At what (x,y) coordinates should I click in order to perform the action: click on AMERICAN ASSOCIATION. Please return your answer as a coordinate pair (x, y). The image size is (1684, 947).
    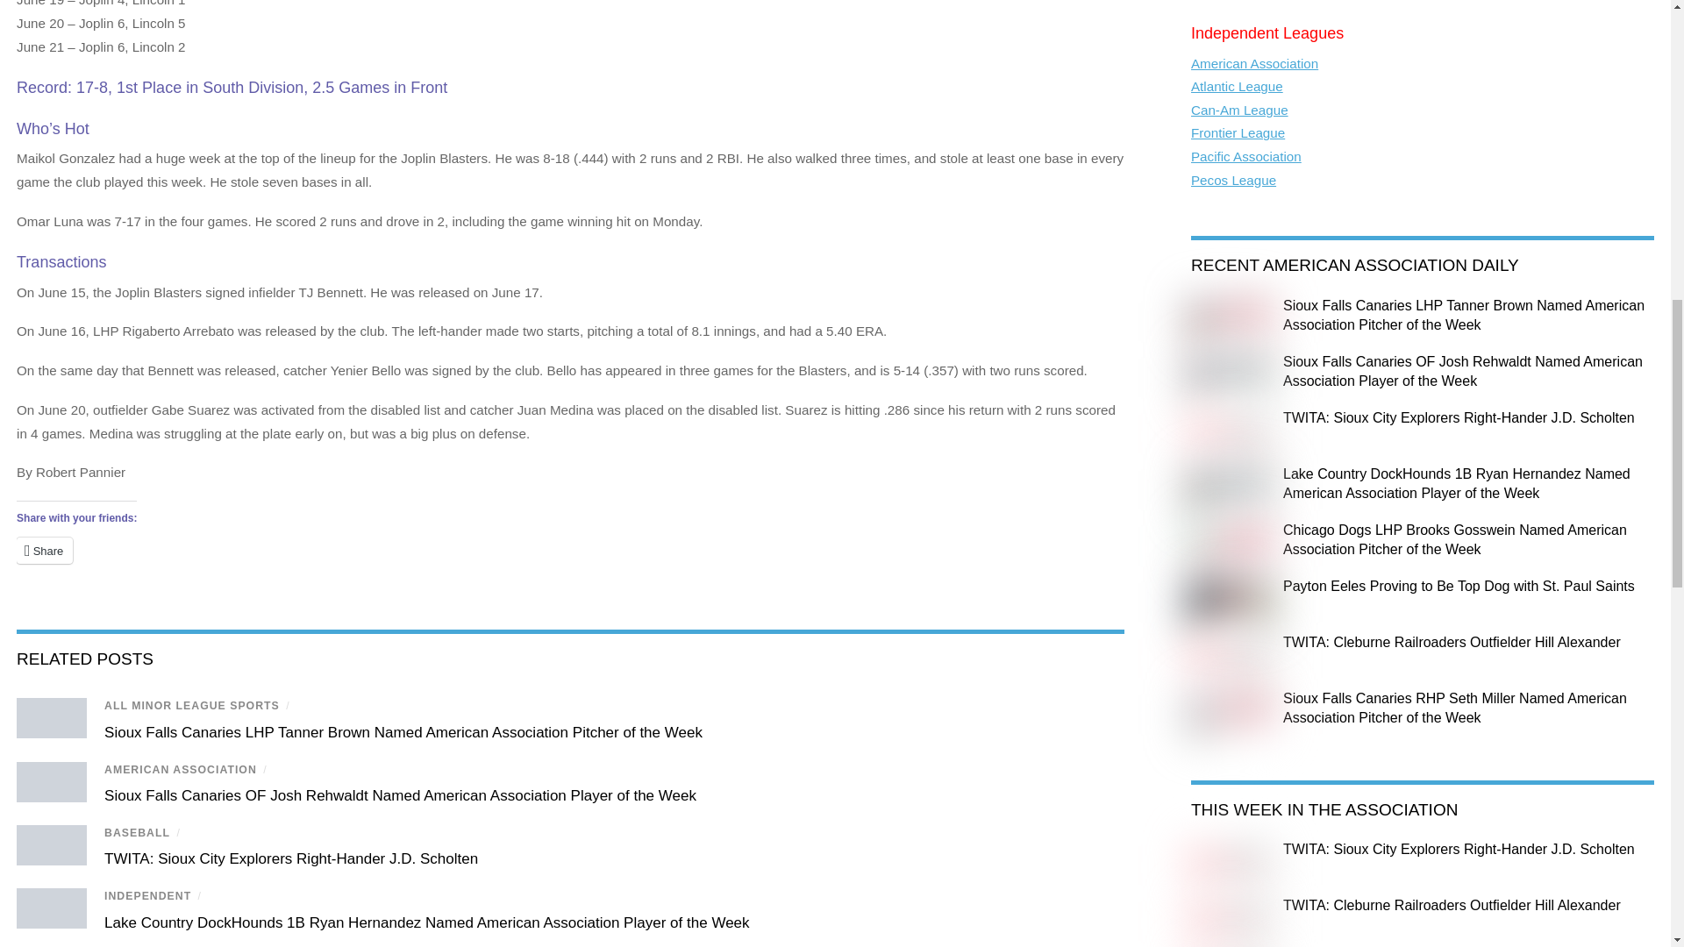
    Looking at the image, I should click on (181, 769).